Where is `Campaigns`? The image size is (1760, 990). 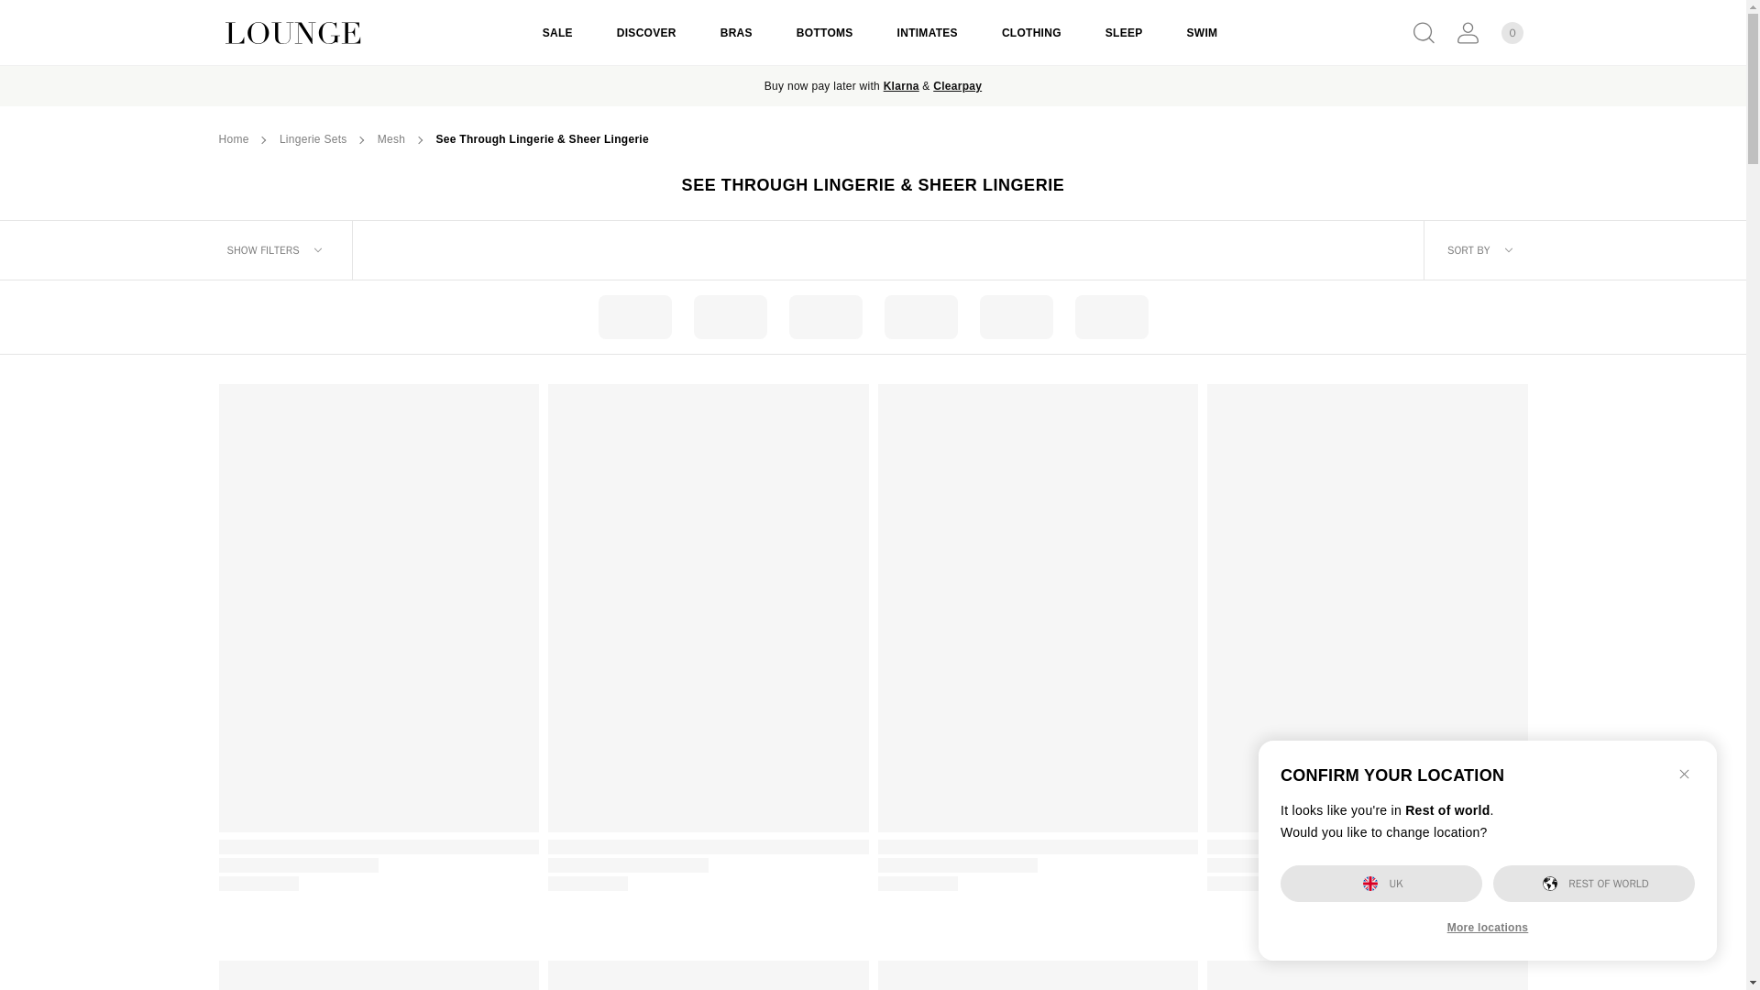 Campaigns is located at coordinates (957, 86).